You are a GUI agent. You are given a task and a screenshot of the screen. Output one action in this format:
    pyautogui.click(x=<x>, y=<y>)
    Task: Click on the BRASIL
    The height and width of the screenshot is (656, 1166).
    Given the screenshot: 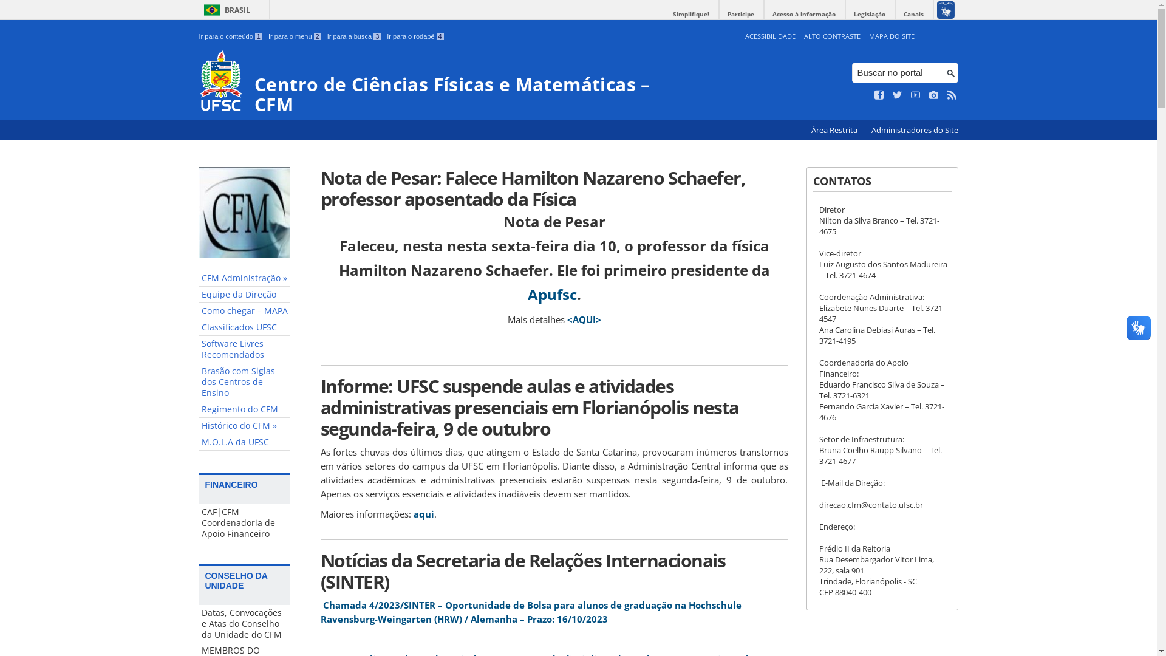 What is the action you would take?
    pyautogui.click(x=225, y=10)
    